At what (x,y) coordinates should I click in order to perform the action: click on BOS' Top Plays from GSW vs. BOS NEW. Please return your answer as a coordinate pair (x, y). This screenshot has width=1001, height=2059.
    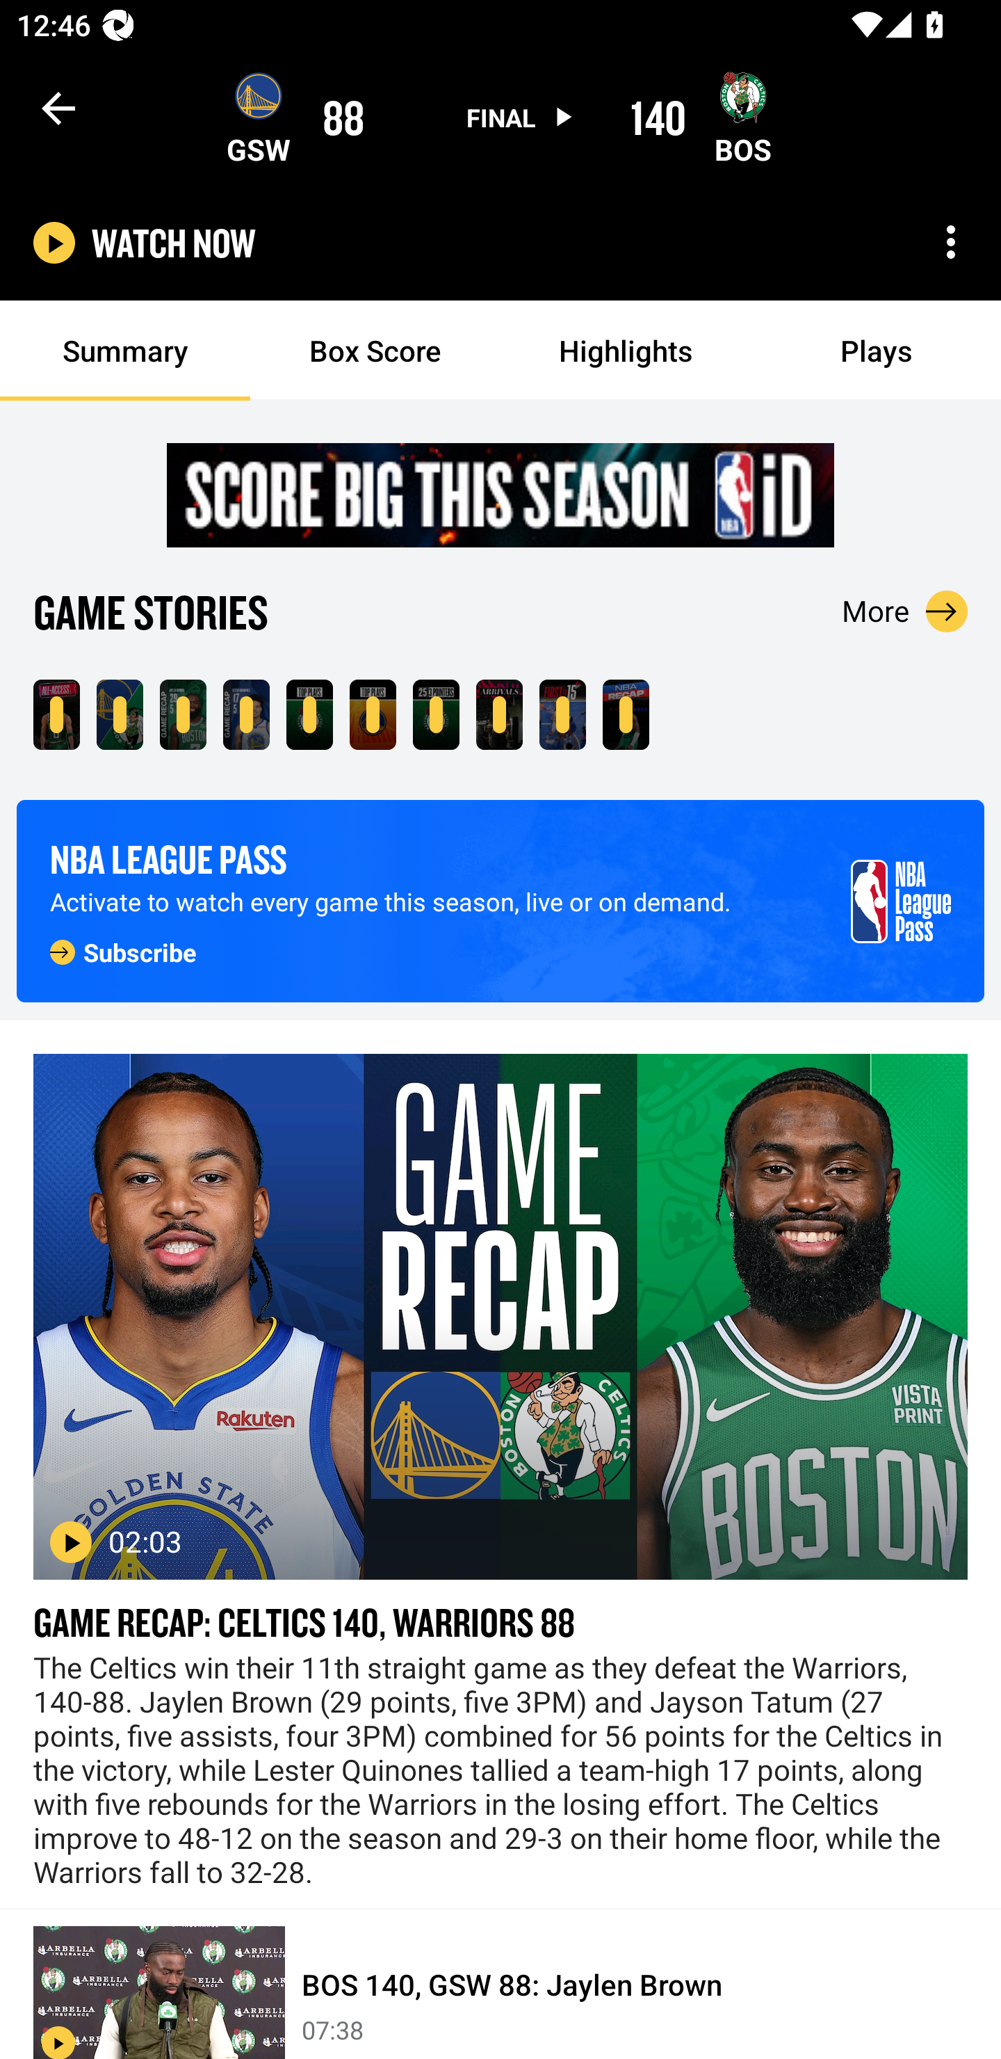
    Looking at the image, I should click on (309, 714).